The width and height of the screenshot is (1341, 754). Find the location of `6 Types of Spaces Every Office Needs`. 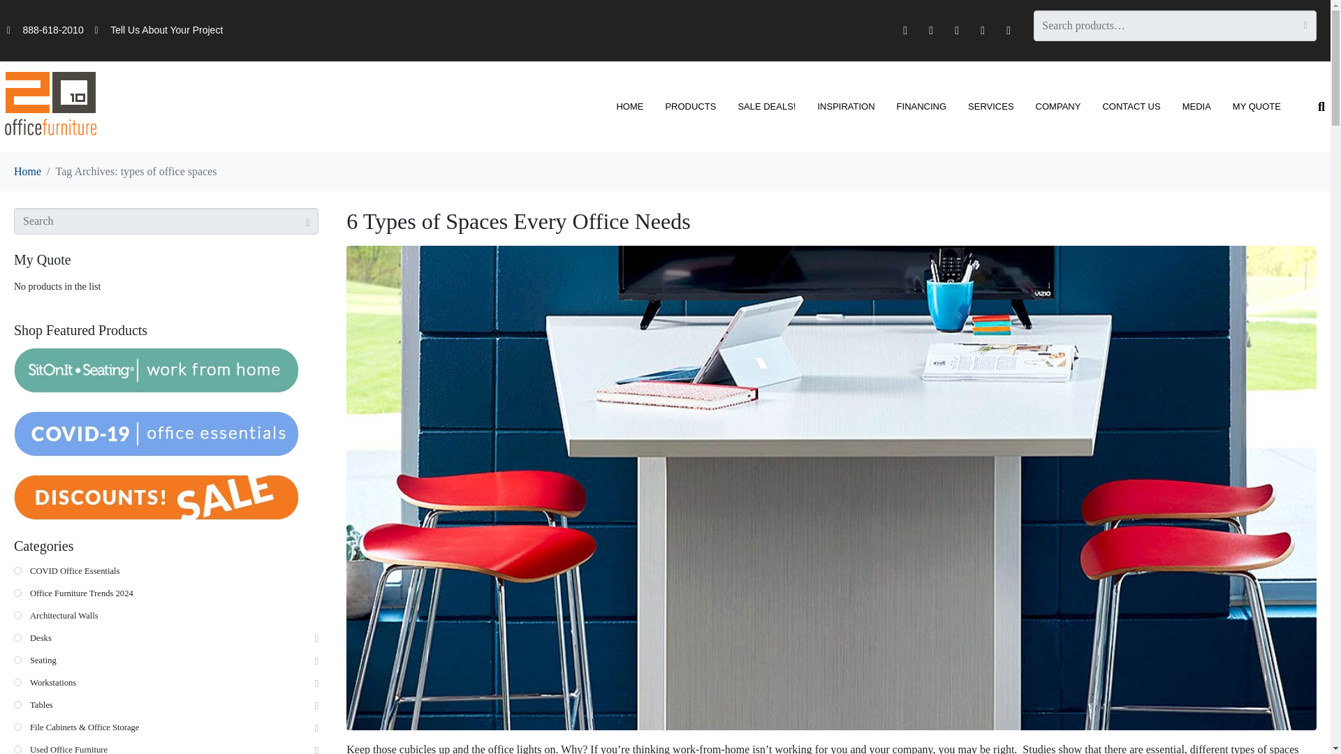

6 Types of Spaces Every Office Needs is located at coordinates (518, 221).